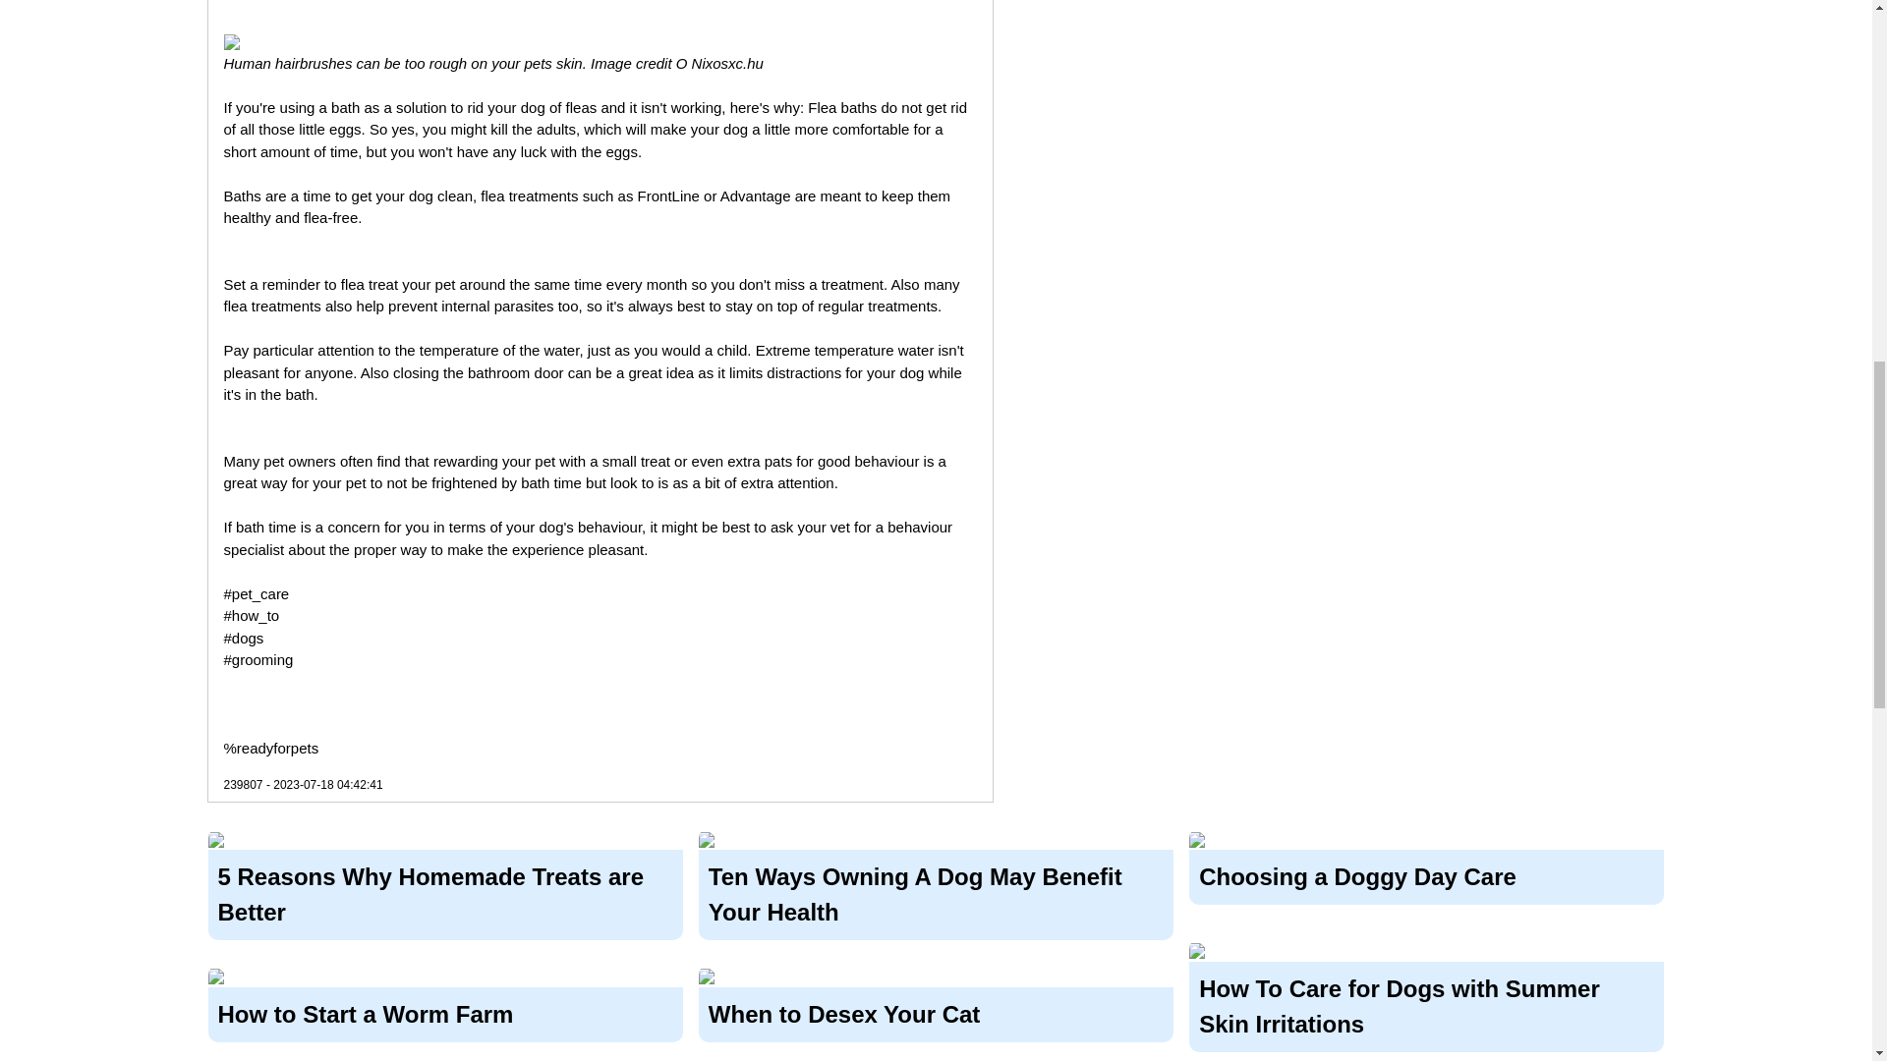 This screenshot has width=1887, height=1061. What do you see at coordinates (445, 1010) in the screenshot?
I see `How to Start a Worm Farm` at bounding box center [445, 1010].